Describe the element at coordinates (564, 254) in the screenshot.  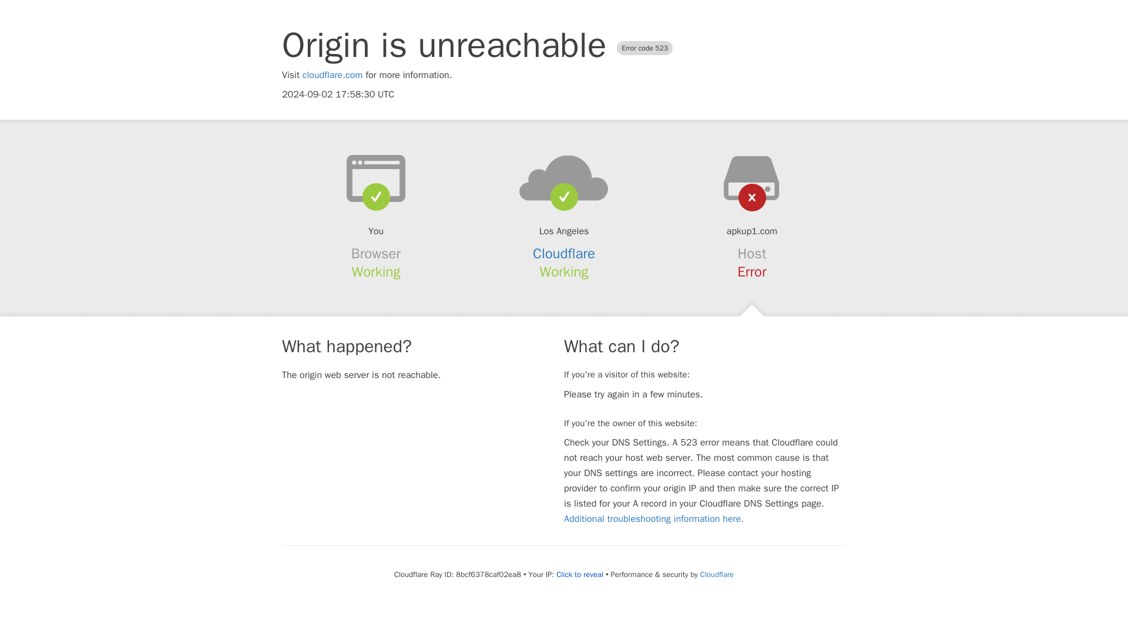
I see `Cloudflare` at that location.